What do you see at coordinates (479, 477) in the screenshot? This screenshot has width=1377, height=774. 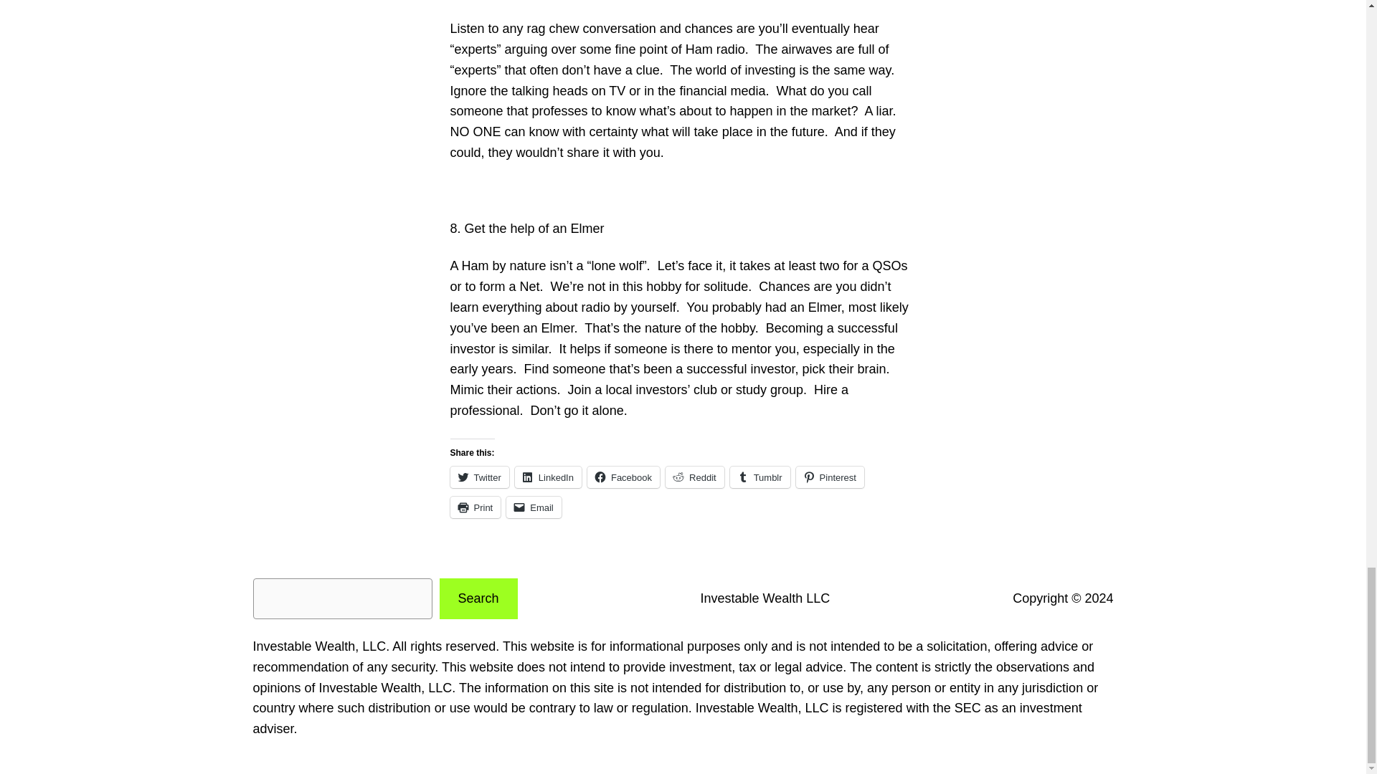 I see `Twitter` at bounding box center [479, 477].